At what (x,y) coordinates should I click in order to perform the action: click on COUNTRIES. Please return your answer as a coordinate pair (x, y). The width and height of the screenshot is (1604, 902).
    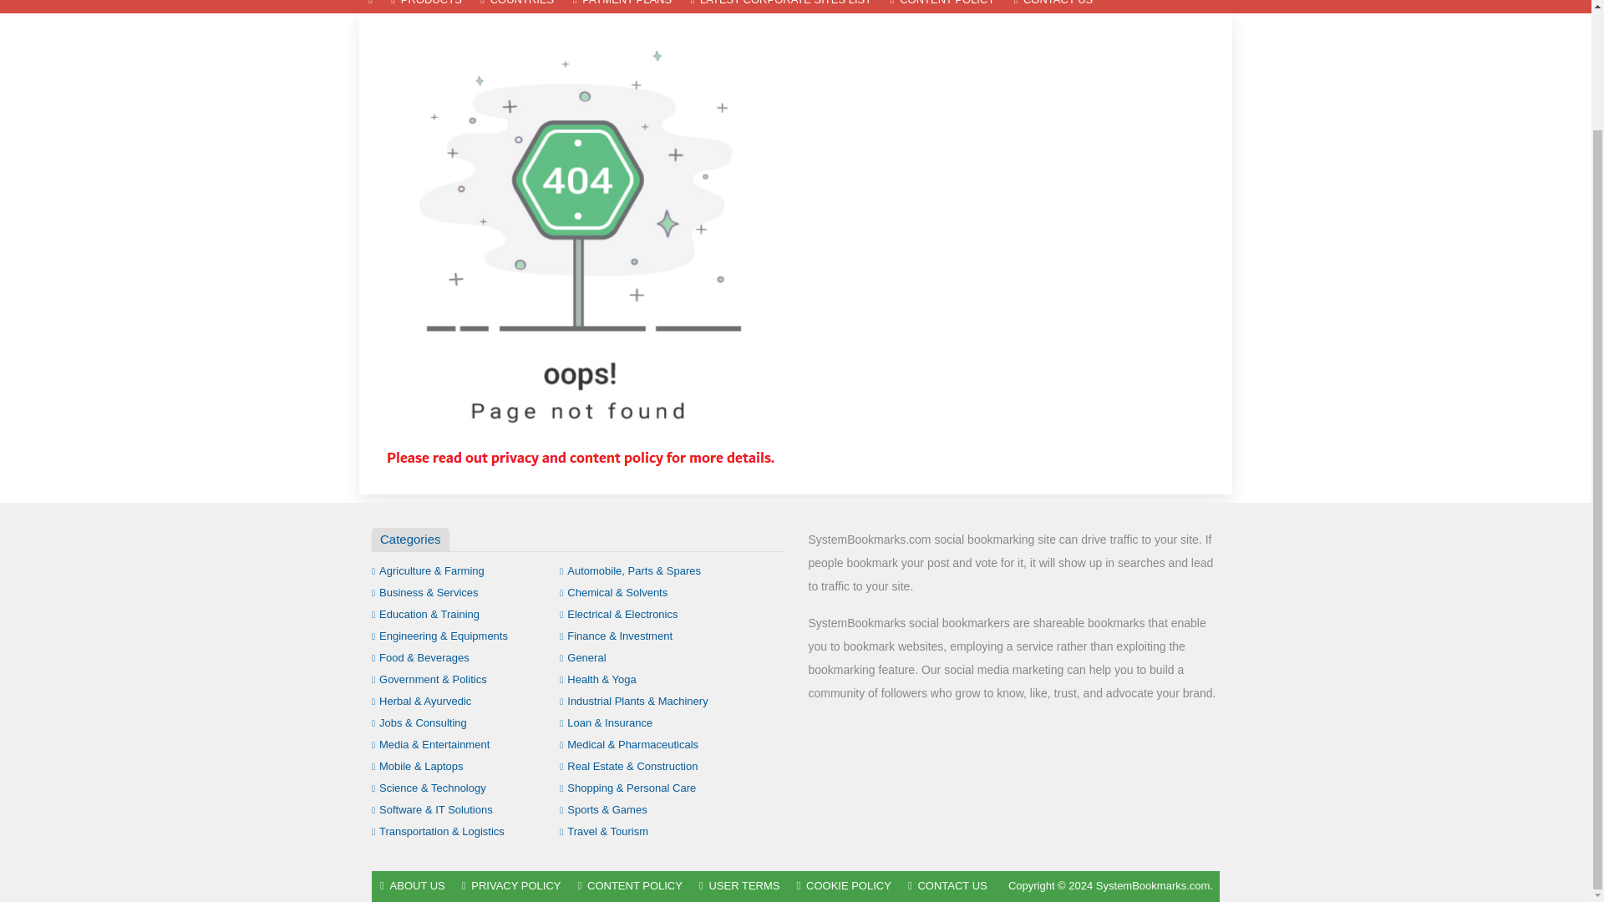
    Looking at the image, I should click on (516, 7).